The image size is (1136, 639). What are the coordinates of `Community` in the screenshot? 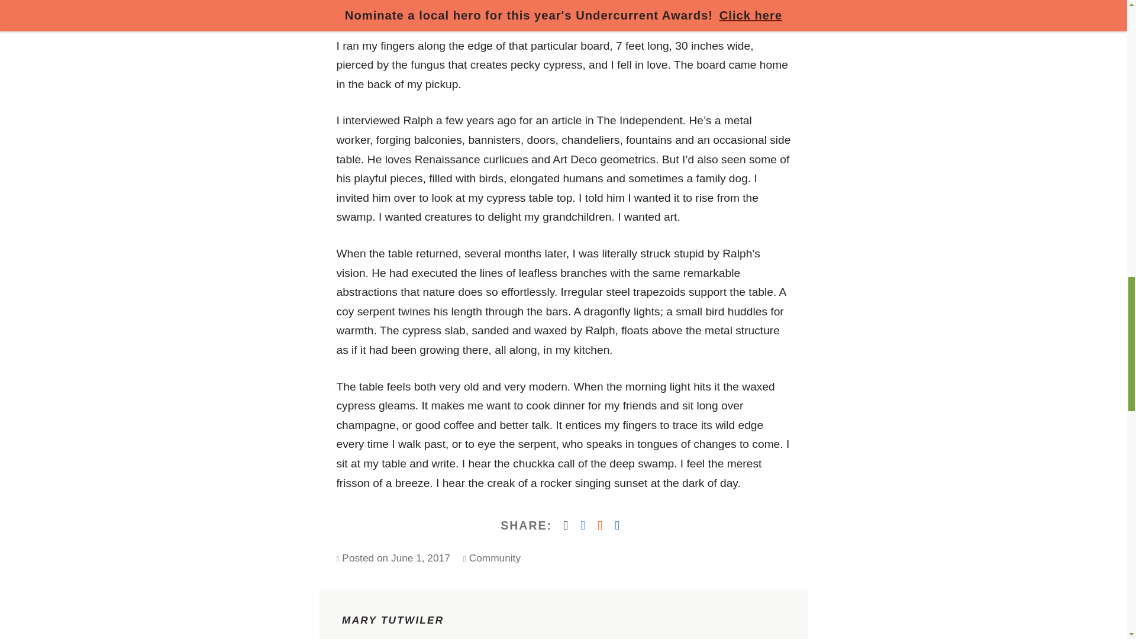 It's located at (495, 557).